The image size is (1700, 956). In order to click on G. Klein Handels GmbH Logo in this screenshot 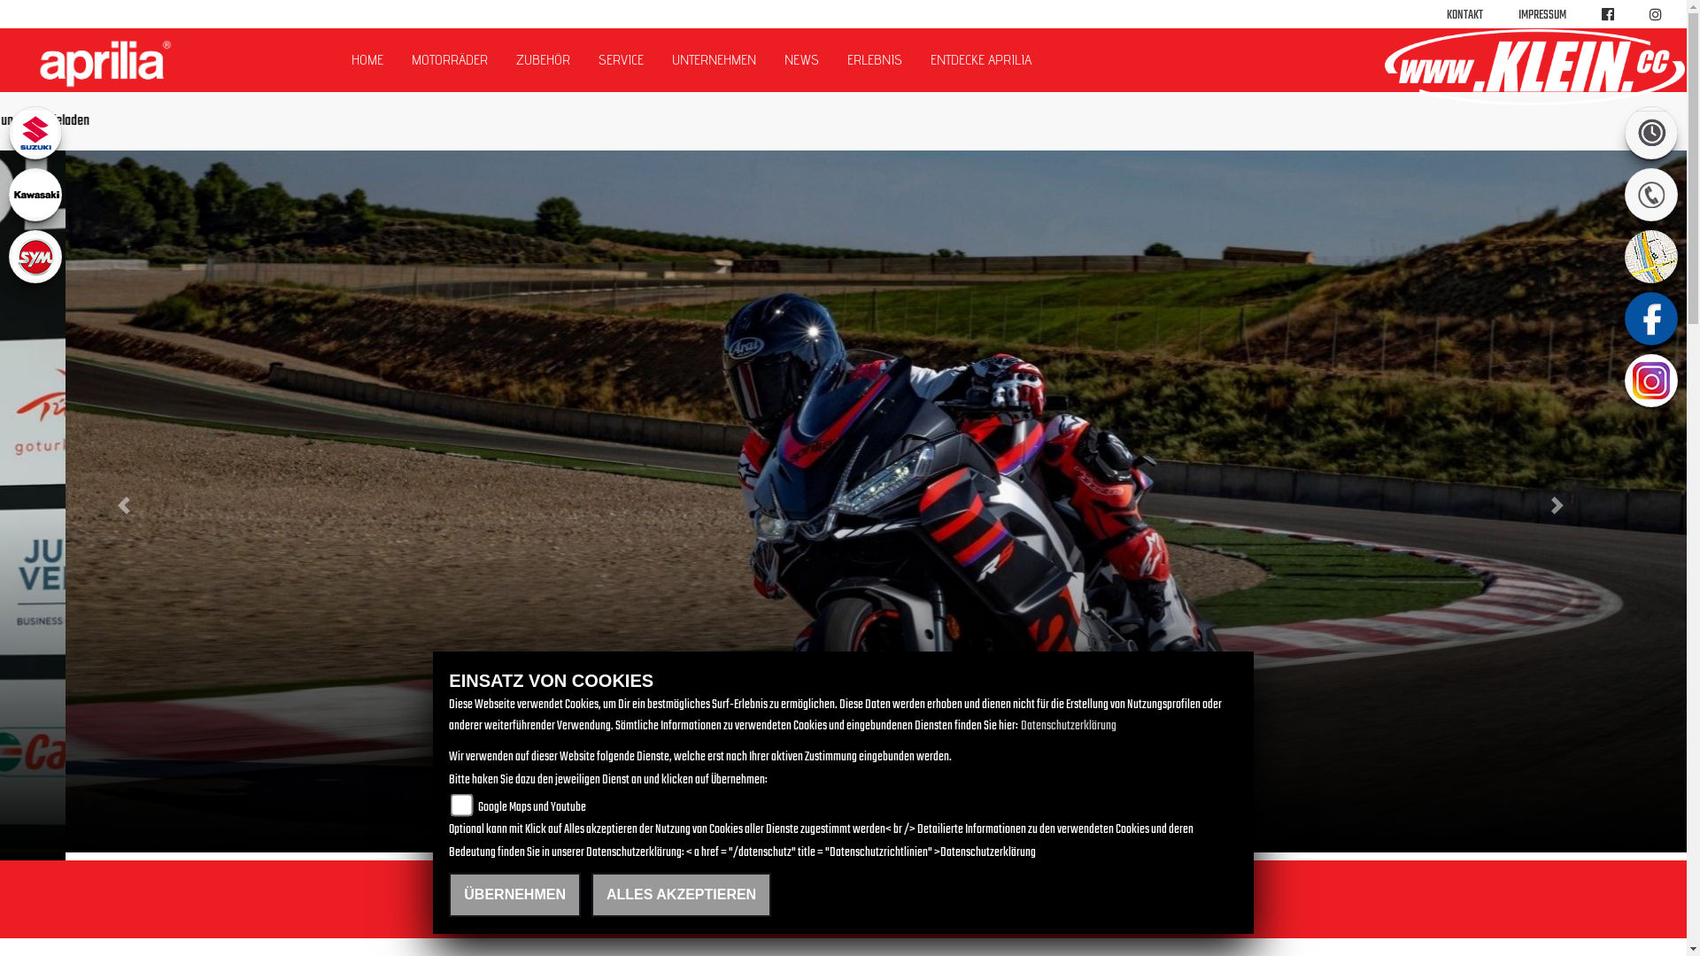, I will do `click(1534, 67)`.